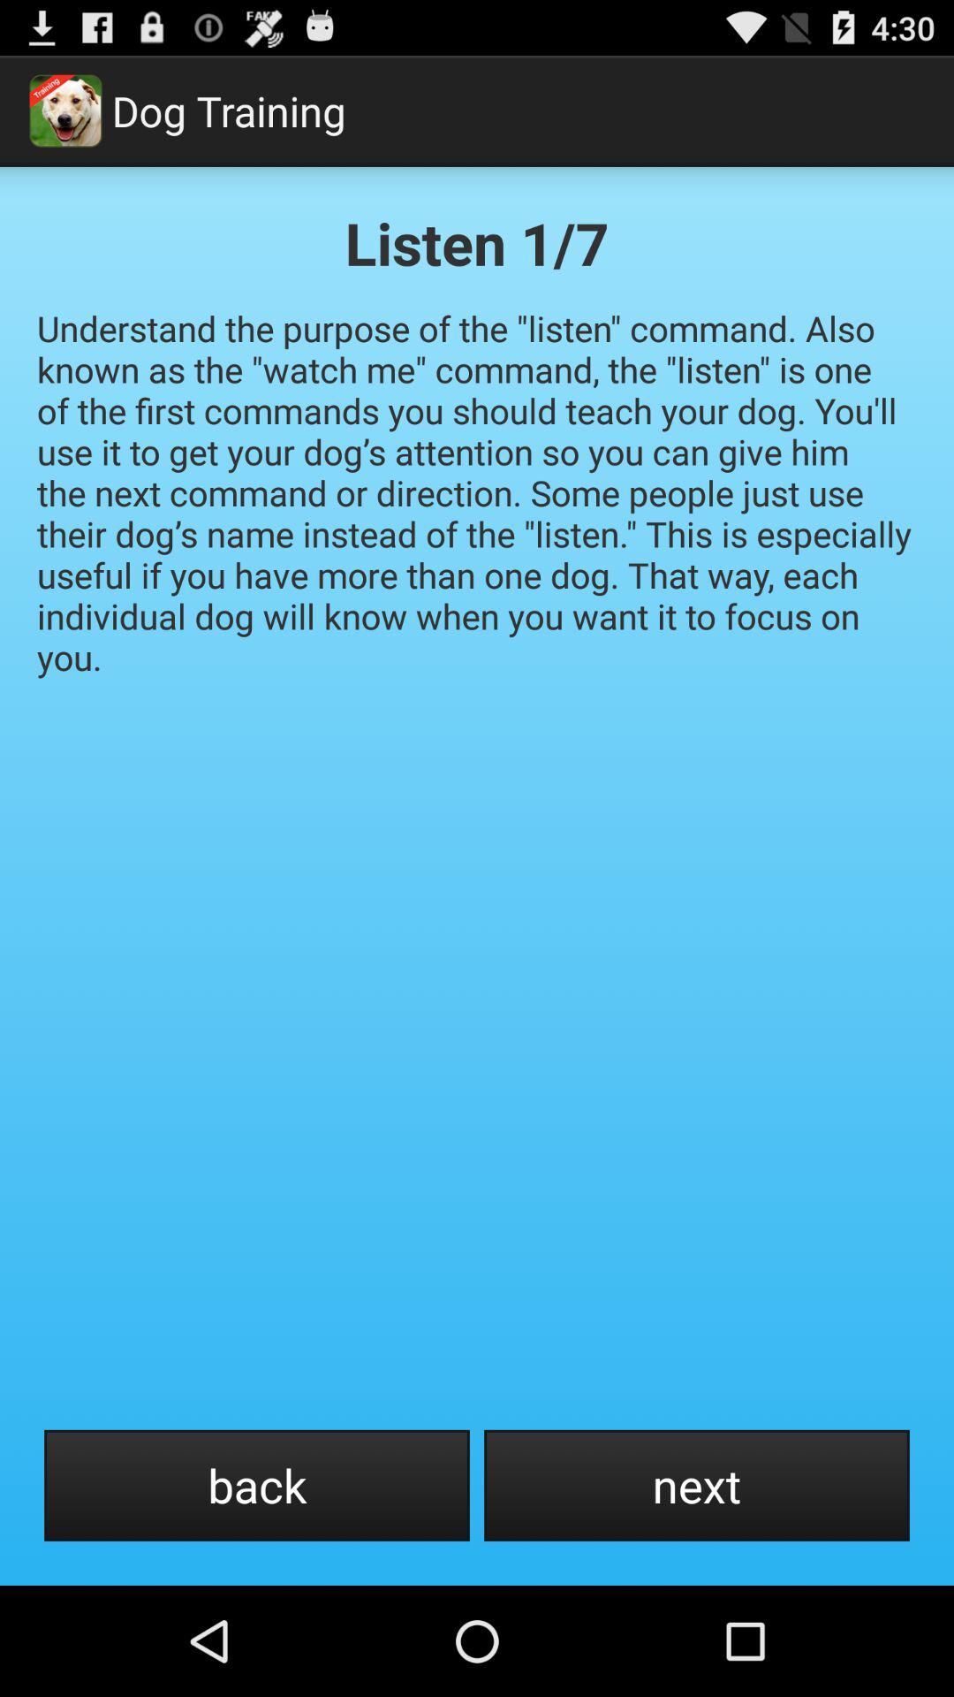 The height and width of the screenshot is (1697, 954). Describe the element at coordinates (256, 1485) in the screenshot. I see `flip until the back item` at that location.